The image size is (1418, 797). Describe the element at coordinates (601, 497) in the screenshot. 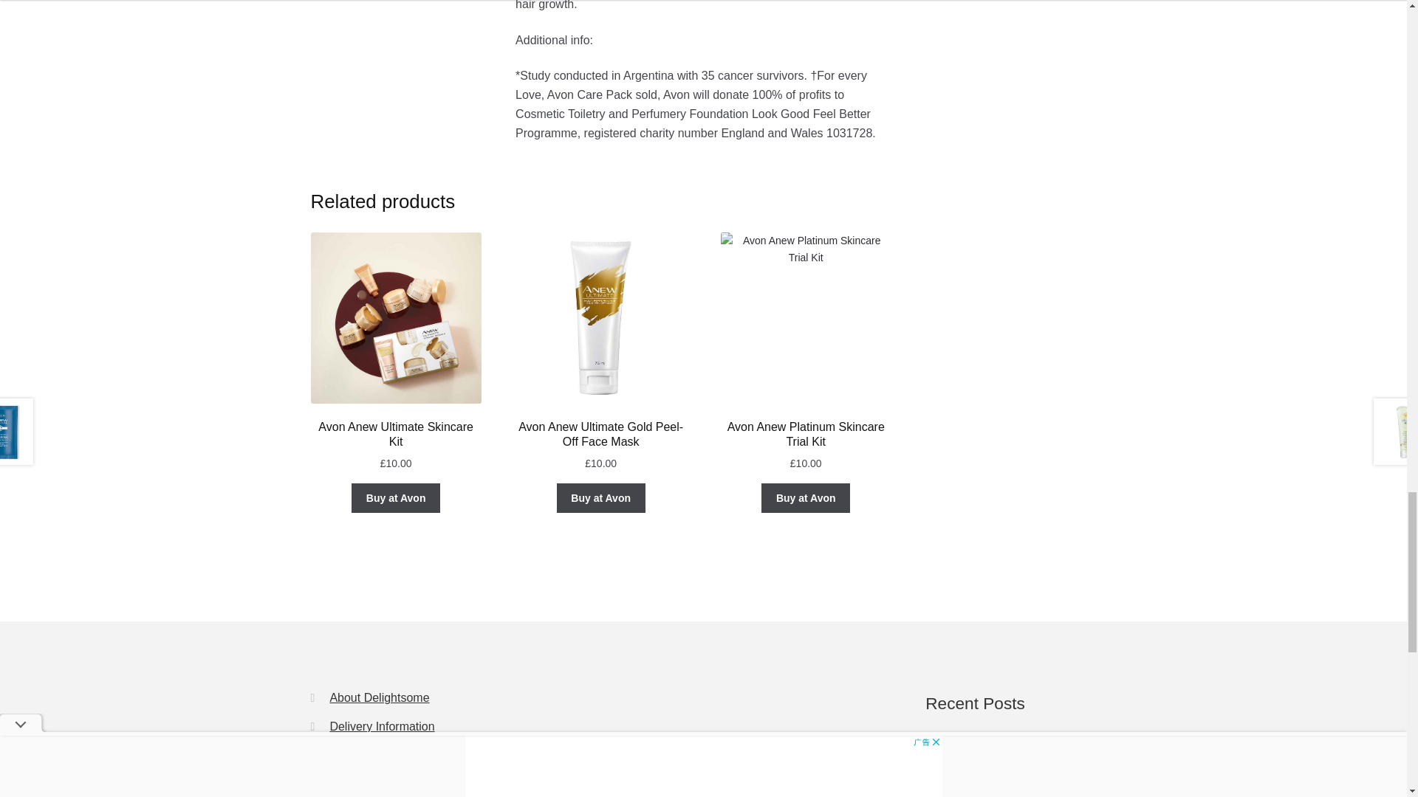

I see `Buy at Avon` at that location.